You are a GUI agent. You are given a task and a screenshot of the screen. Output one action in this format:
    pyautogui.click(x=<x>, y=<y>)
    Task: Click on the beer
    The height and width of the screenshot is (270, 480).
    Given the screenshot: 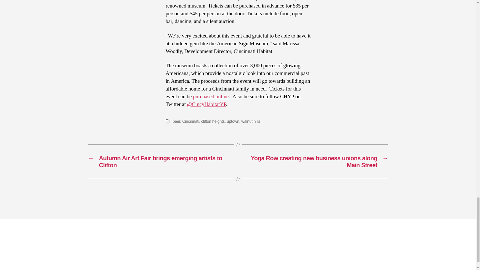 What is the action you would take?
    pyautogui.click(x=176, y=121)
    